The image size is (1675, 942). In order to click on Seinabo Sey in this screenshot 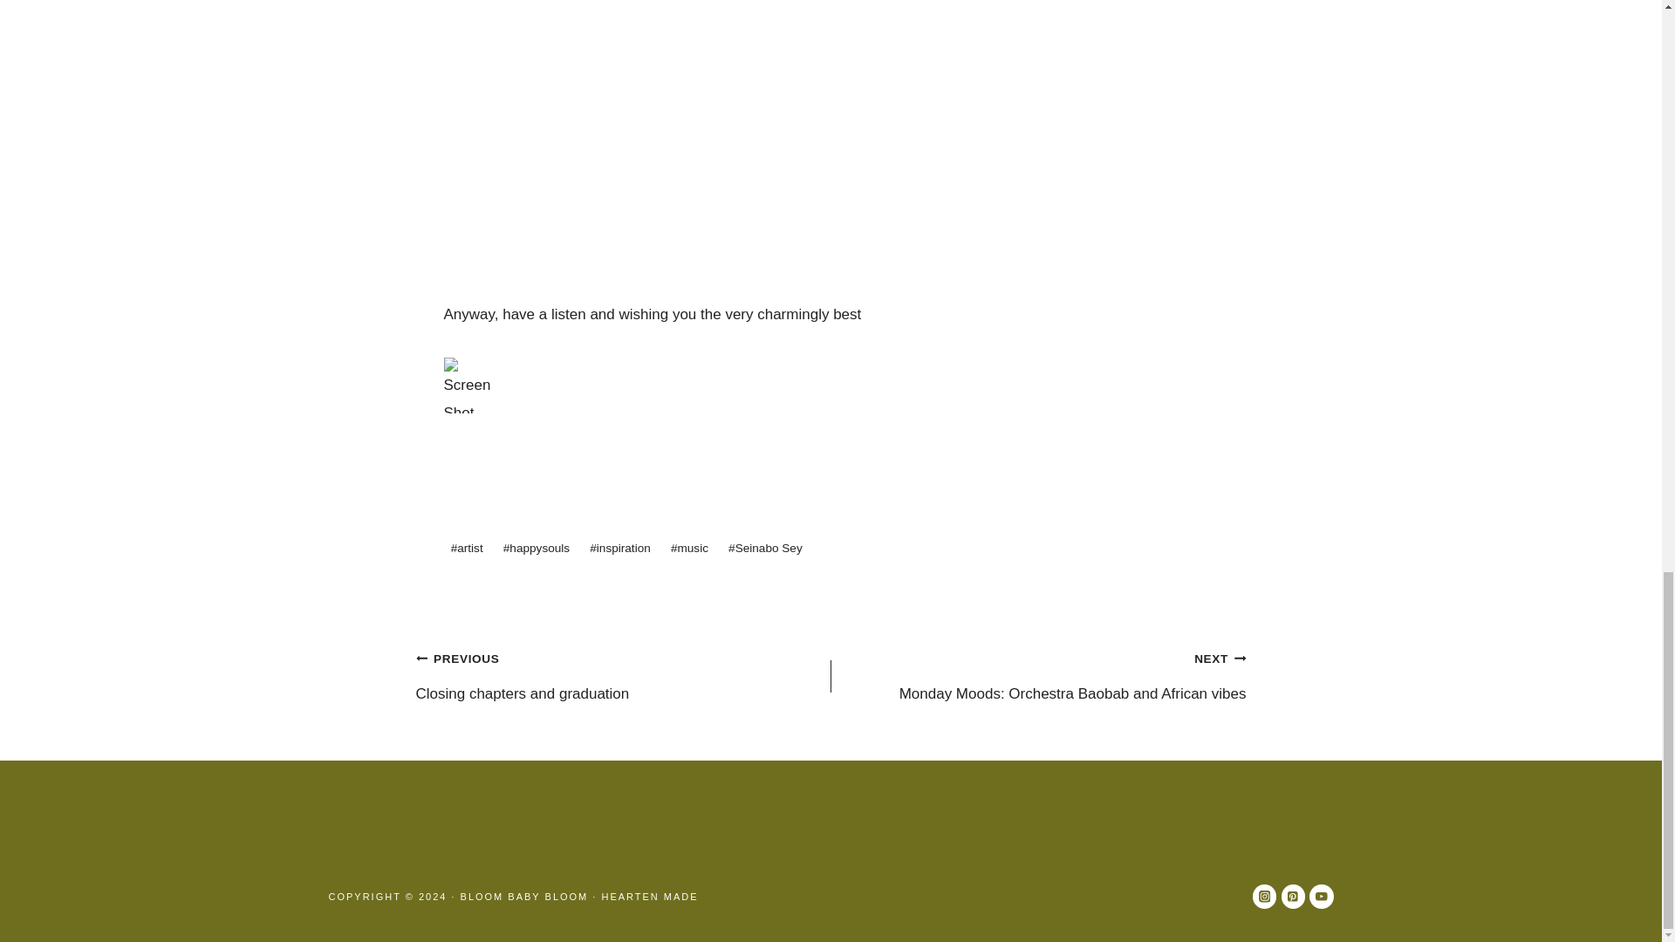, I will do `click(765, 549)`.